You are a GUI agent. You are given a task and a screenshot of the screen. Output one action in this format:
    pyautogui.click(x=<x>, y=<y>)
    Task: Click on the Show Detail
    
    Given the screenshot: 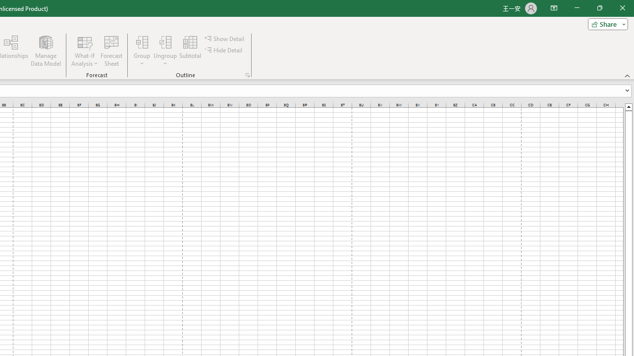 What is the action you would take?
    pyautogui.click(x=225, y=39)
    